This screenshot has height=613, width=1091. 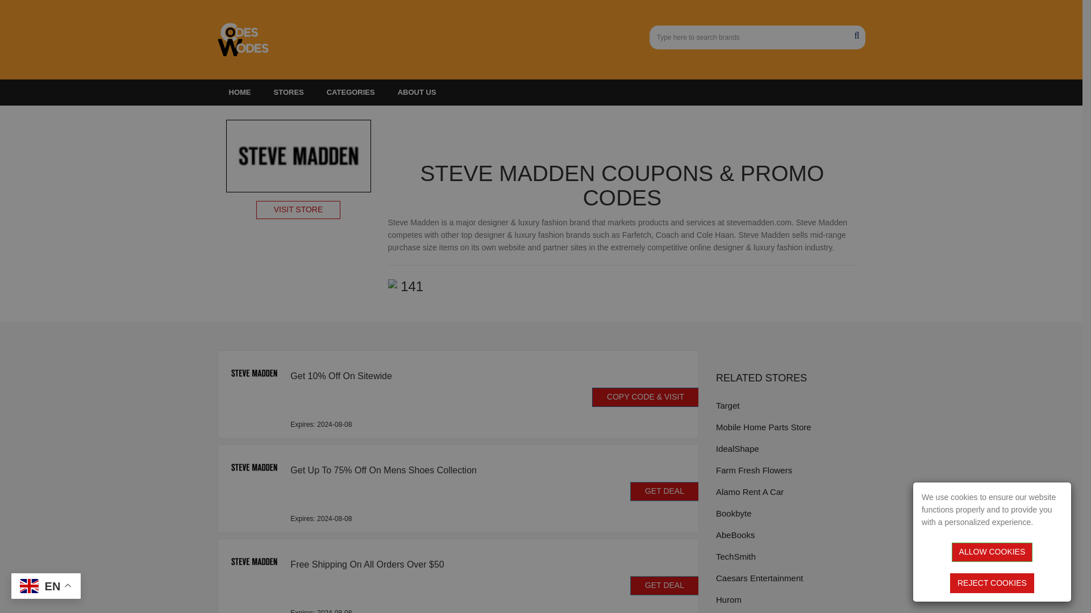 I want to click on TechSmith, so click(x=790, y=556).